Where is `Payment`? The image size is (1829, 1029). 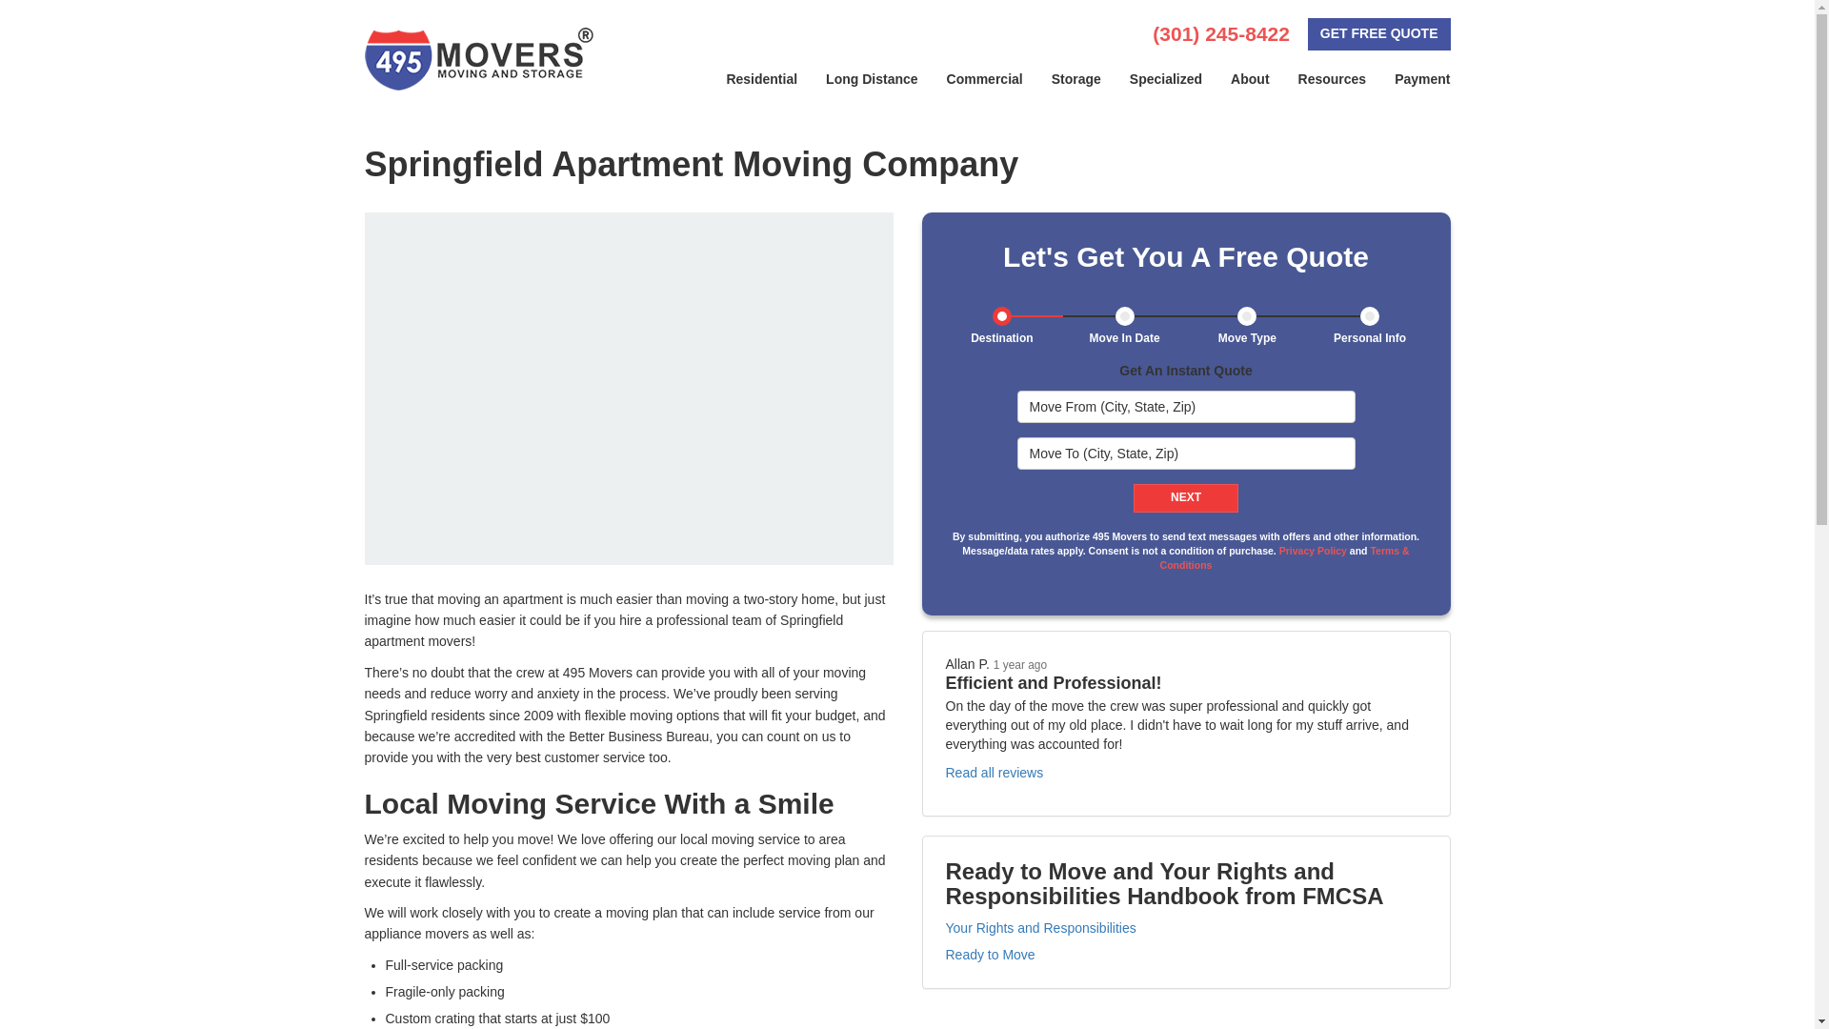 Payment is located at coordinates (1422, 79).